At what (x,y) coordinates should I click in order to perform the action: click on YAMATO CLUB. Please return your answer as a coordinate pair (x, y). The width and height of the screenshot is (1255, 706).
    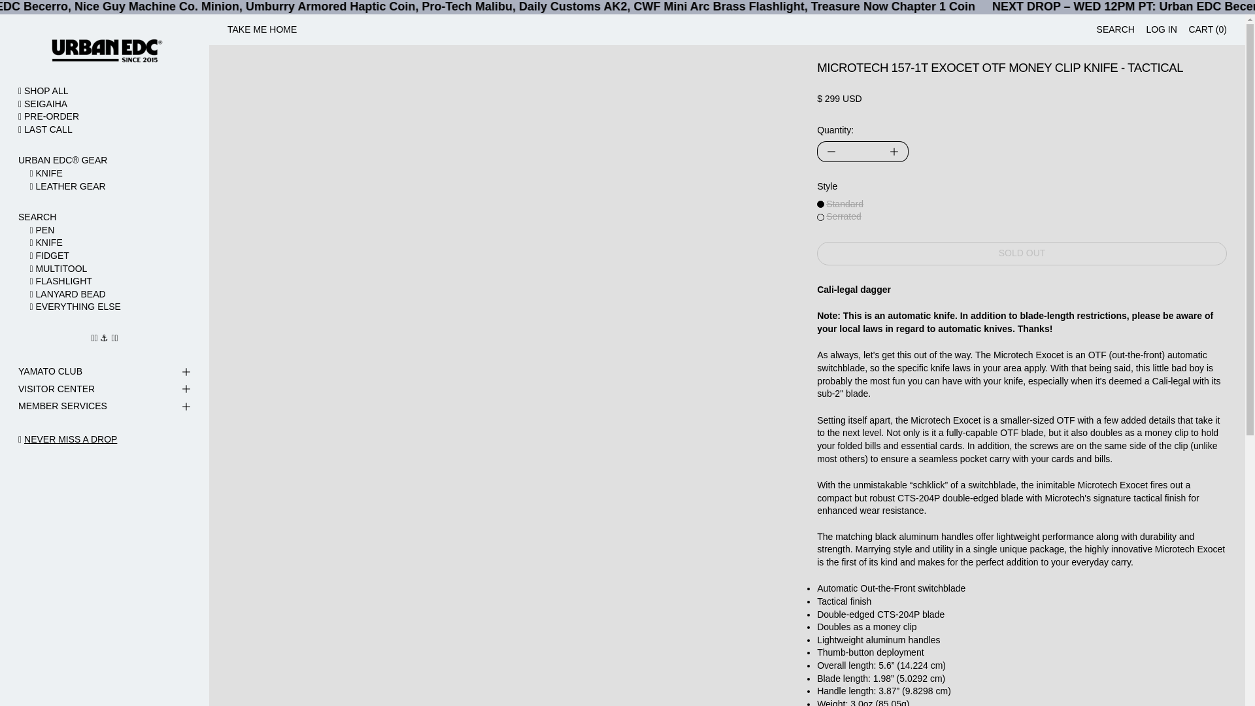
    Looking at the image, I should click on (105, 373).